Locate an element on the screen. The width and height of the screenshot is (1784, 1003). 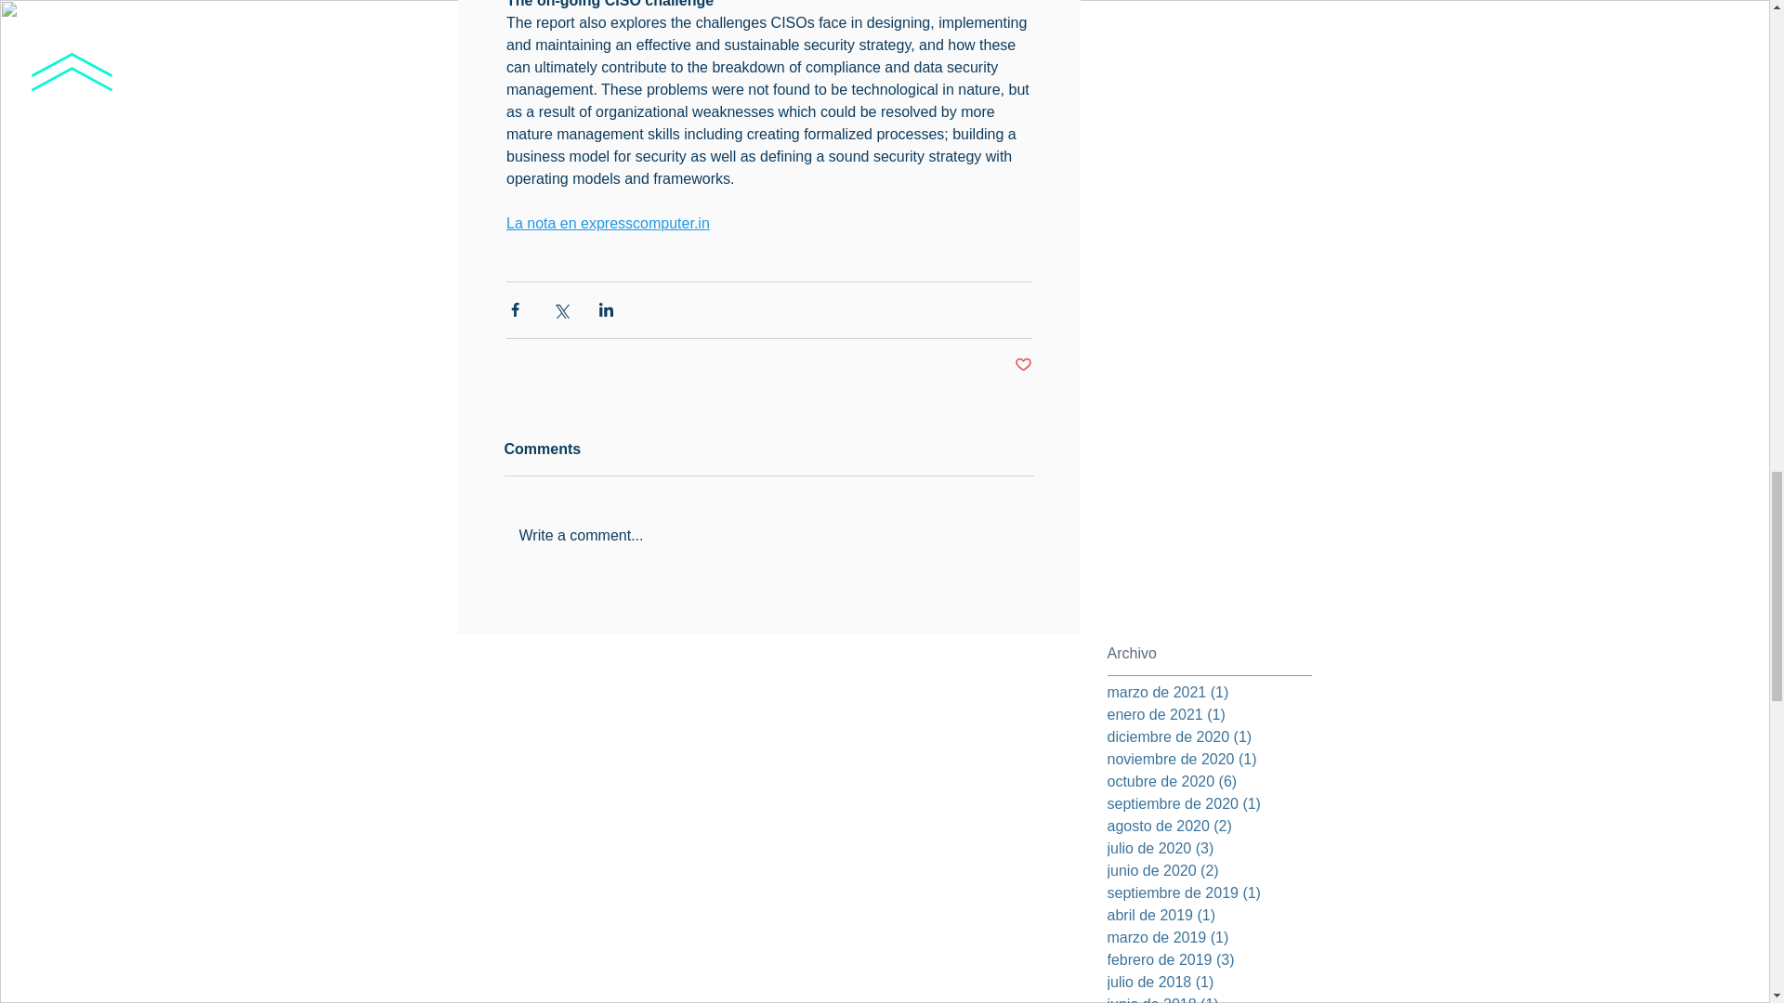
Write a comment... is located at coordinates (767, 534).